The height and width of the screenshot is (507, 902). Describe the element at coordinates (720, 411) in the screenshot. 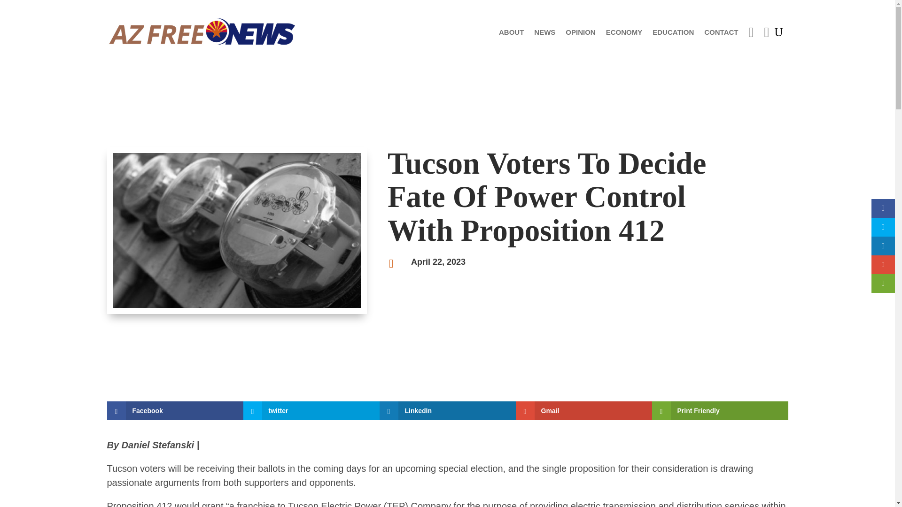

I see `Print Friendly` at that location.